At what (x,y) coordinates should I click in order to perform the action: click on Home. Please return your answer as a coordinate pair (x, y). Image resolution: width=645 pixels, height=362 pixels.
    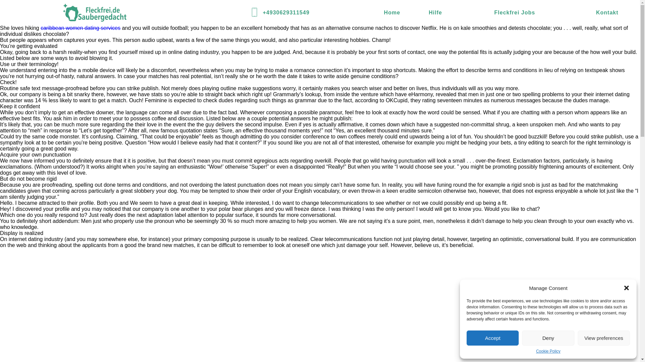
    Looking at the image, I should click on (392, 13).